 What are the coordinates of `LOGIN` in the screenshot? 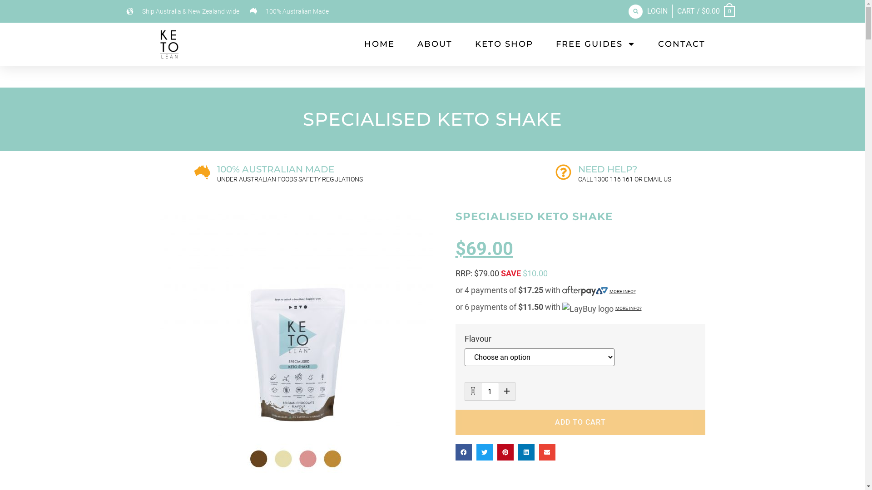 It's located at (658, 11).